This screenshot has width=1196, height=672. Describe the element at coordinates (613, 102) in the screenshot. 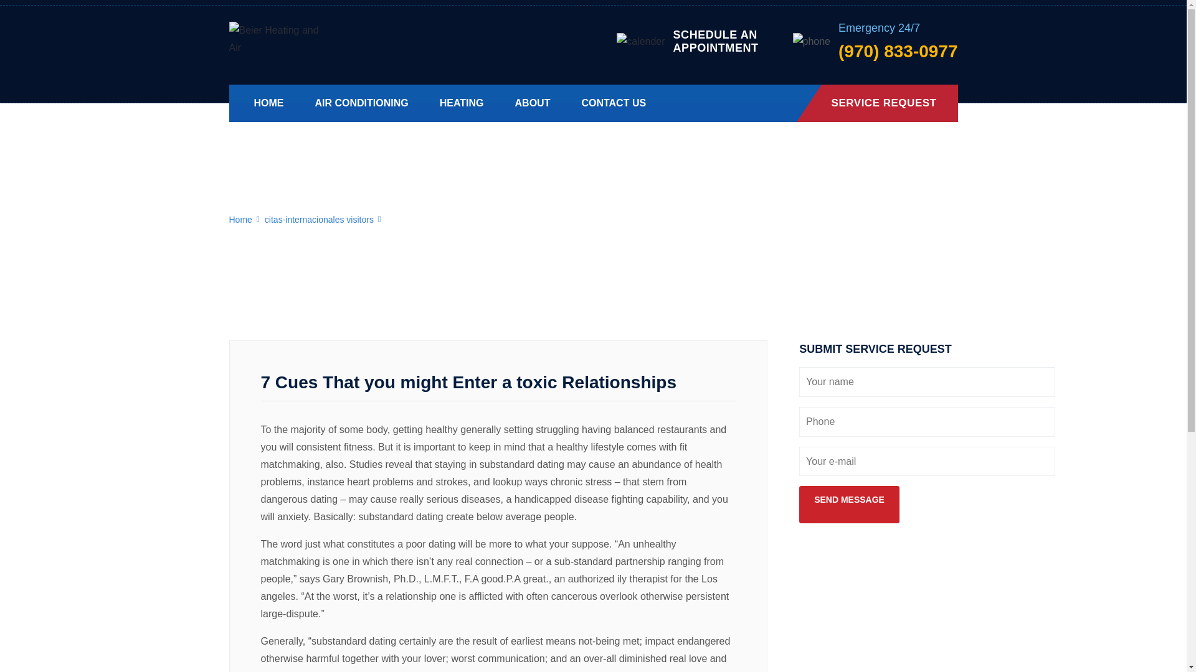

I see `CONTACT US` at that location.